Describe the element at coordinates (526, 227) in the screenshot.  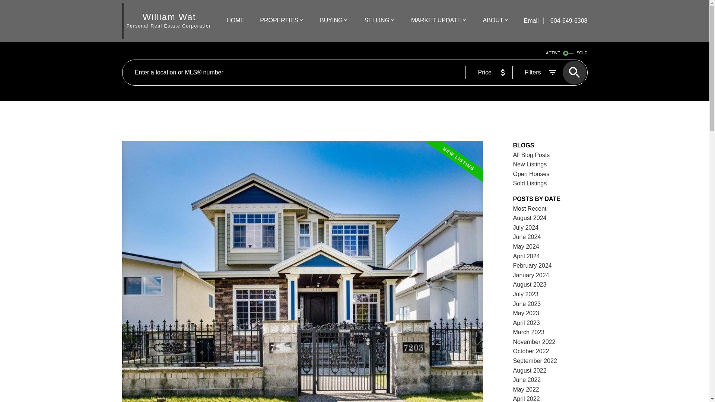
I see `July 2024` at that location.